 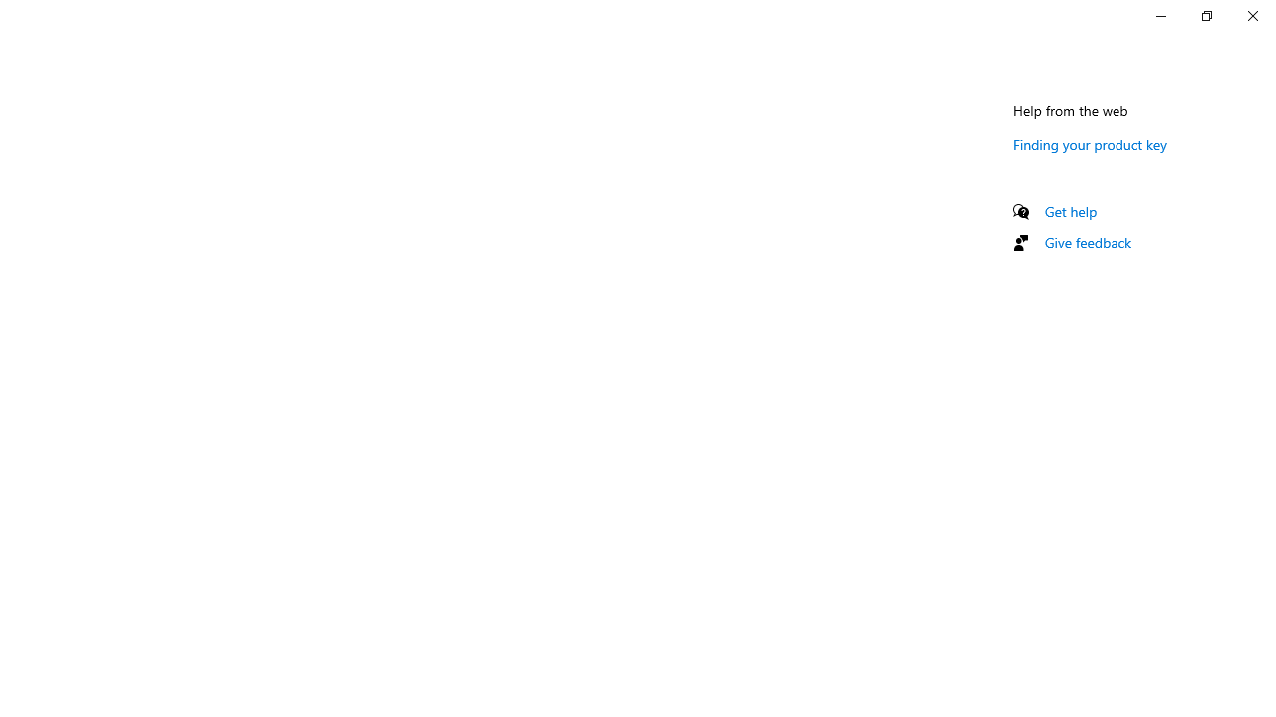 I want to click on Finding your product key, so click(x=1091, y=144).